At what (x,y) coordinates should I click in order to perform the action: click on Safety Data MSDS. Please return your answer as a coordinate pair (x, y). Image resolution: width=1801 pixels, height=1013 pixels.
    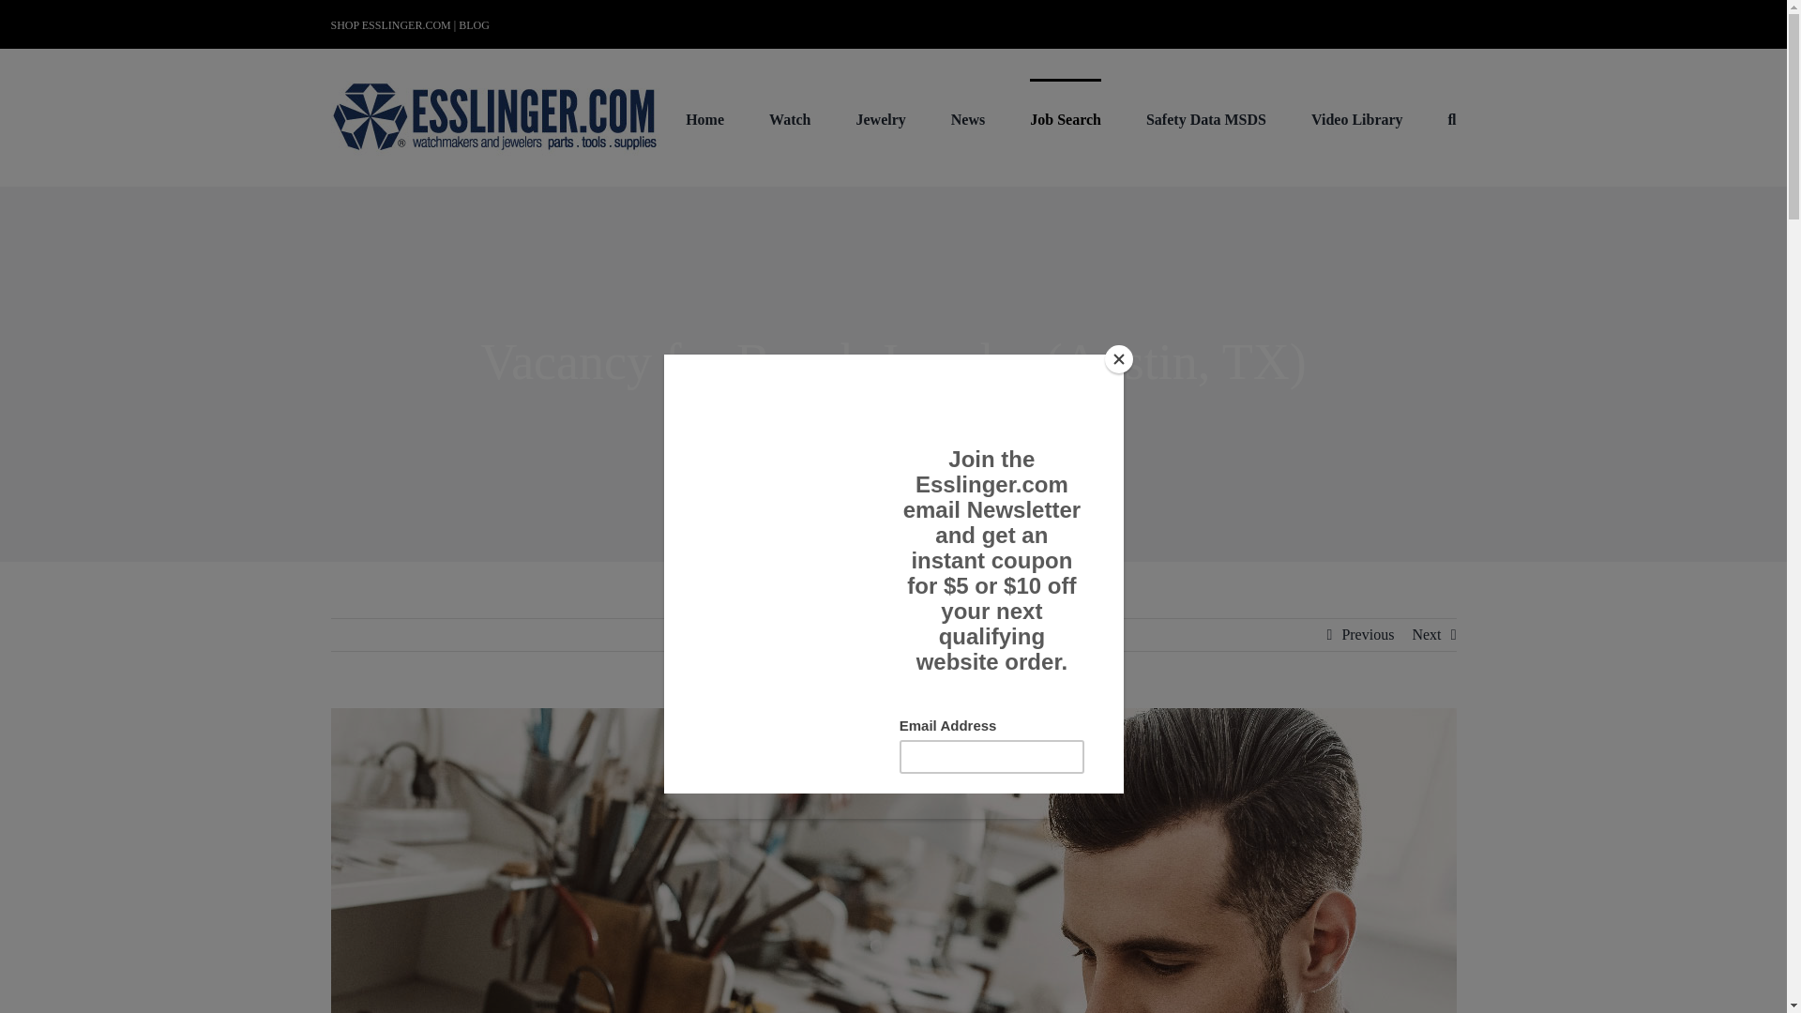
    Looking at the image, I should click on (1205, 118).